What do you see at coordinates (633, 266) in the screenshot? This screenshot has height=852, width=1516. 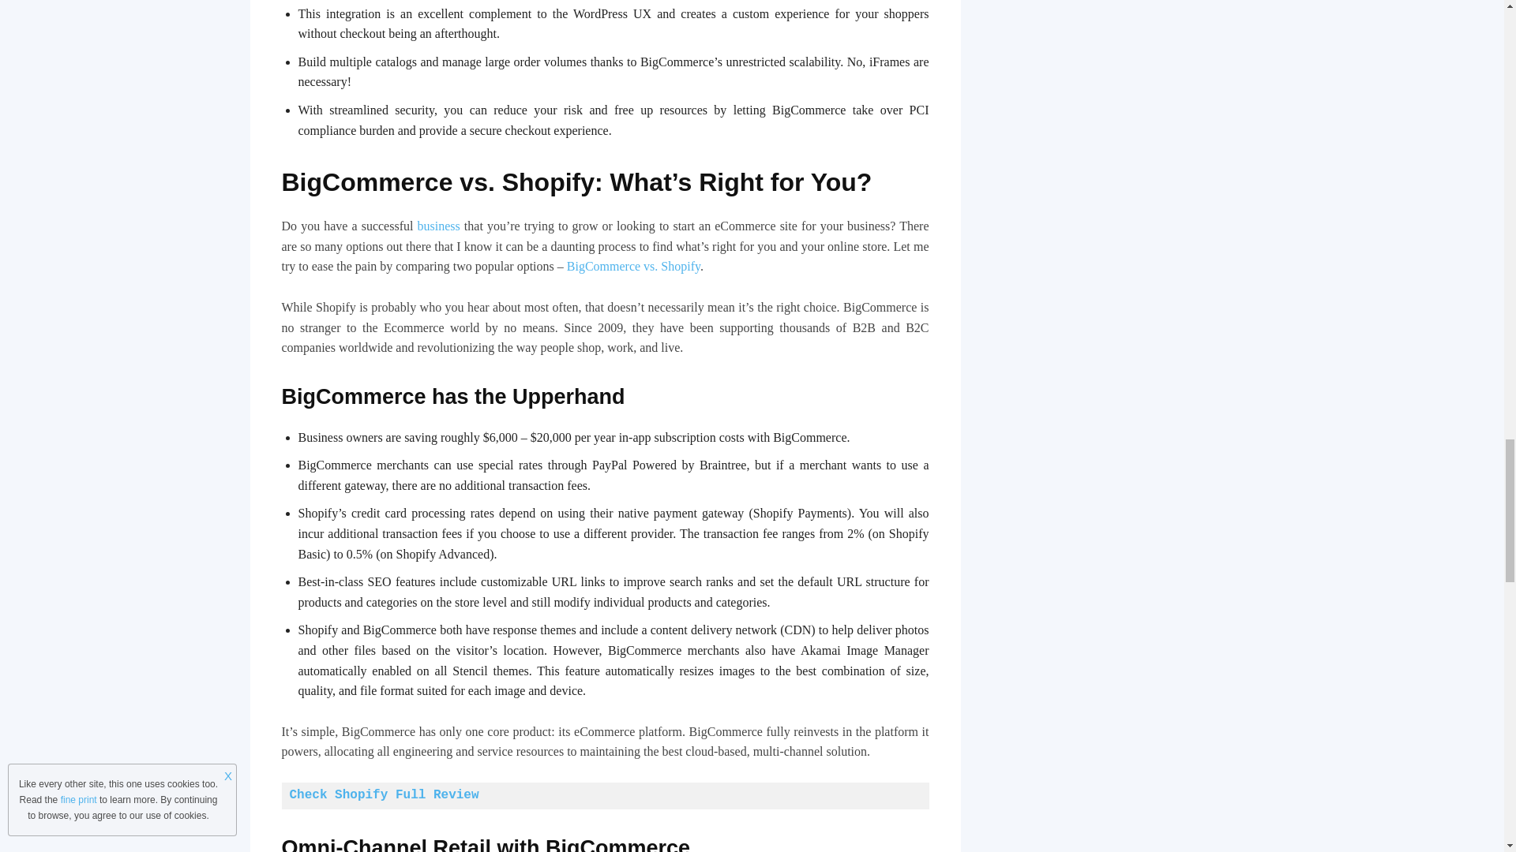 I see `BigCommerce vs. Shopify` at bounding box center [633, 266].